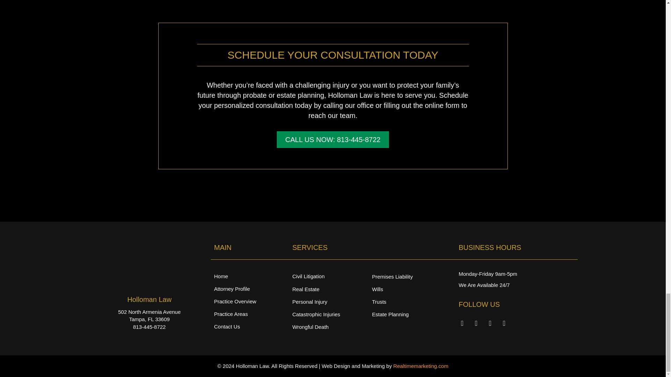  I want to click on Home, so click(250, 276).